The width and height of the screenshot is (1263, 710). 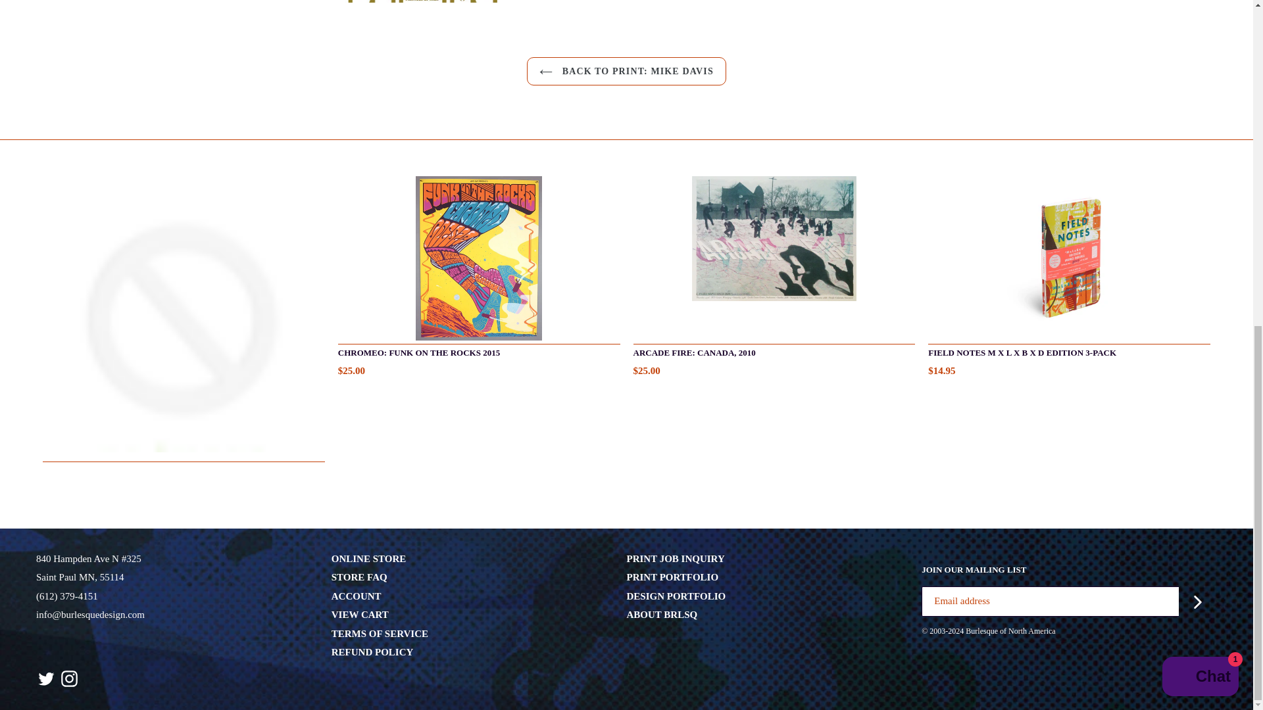 I want to click on BACK TO PRINT: MIKE DAVIS, so click(x=626, y=71).